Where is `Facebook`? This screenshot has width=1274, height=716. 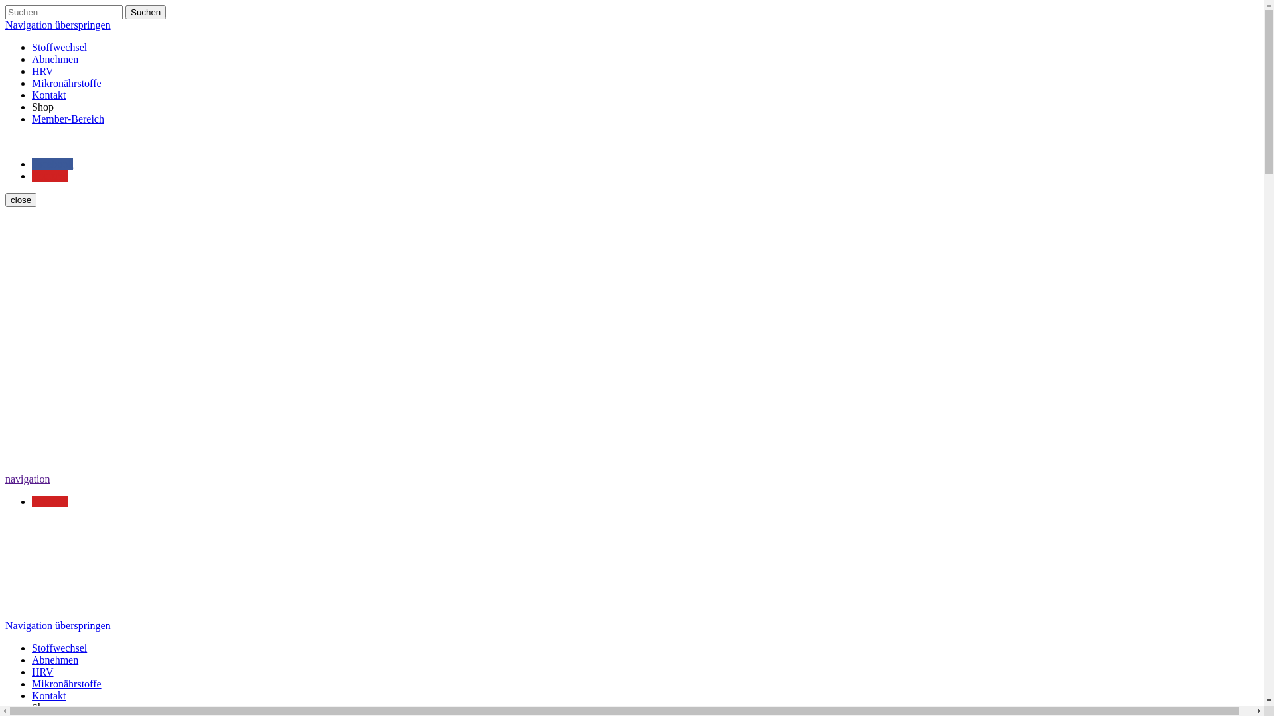
Facebook is located at coordinates (52, 164).